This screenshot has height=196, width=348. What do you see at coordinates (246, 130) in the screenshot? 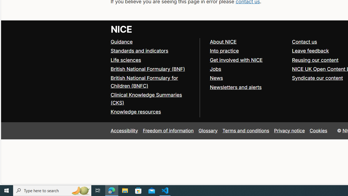
I see `Terms and conditions` at bounding box center [246, 130].